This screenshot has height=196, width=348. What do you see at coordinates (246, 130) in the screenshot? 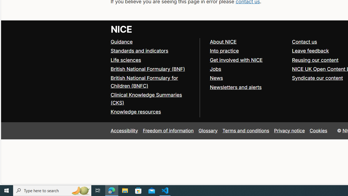
I see `Terms and conditions` at bounding box center [246, 130].